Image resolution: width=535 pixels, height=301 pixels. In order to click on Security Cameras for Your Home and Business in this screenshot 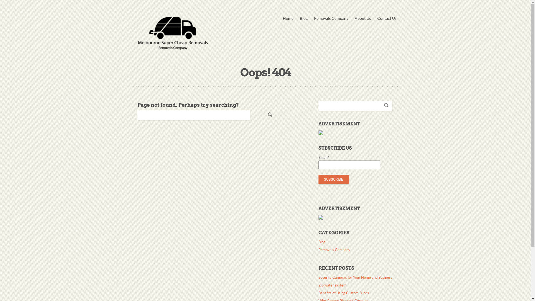, I will do `click(355, 278)`.